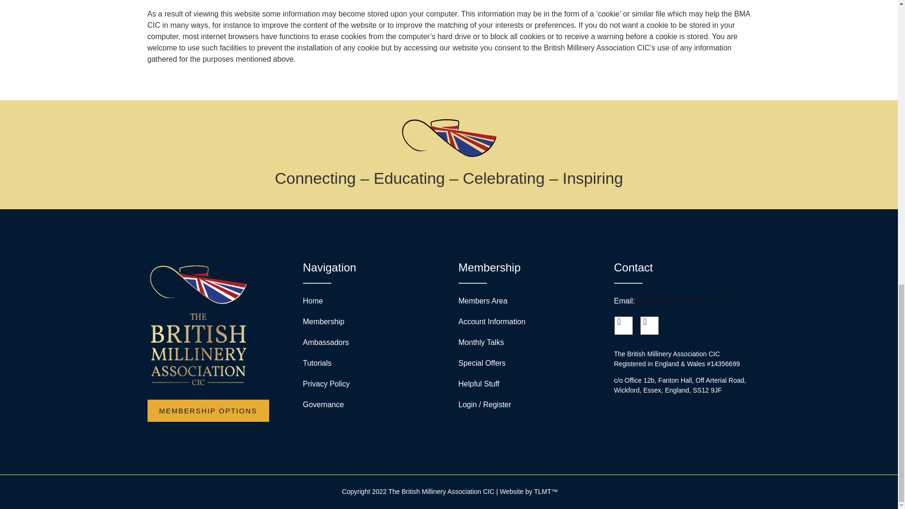  I want to click on Governance, so click(323, 404).